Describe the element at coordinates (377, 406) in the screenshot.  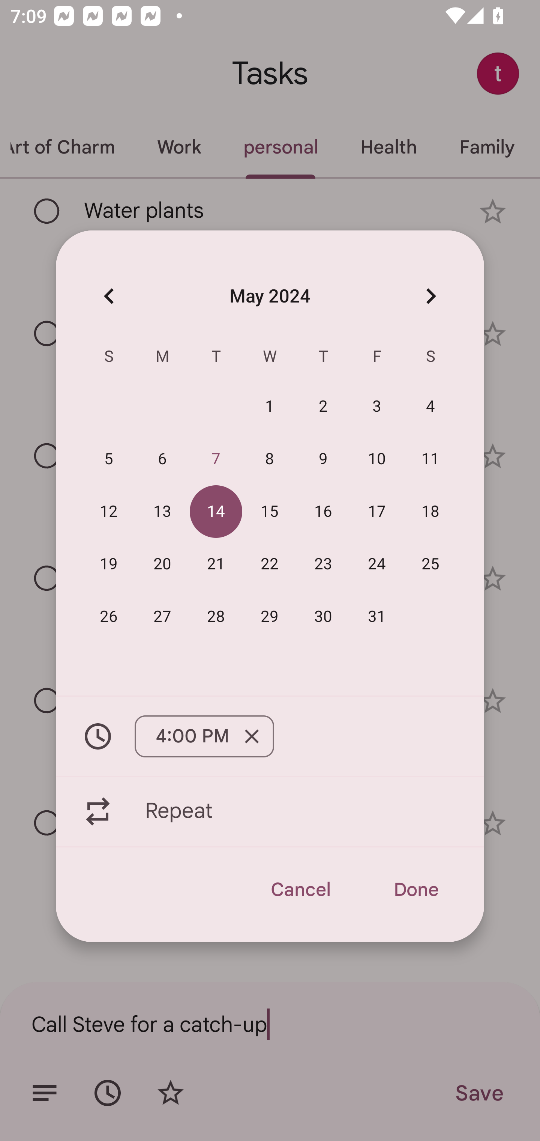
I see `3 03 May 2024` at that location.